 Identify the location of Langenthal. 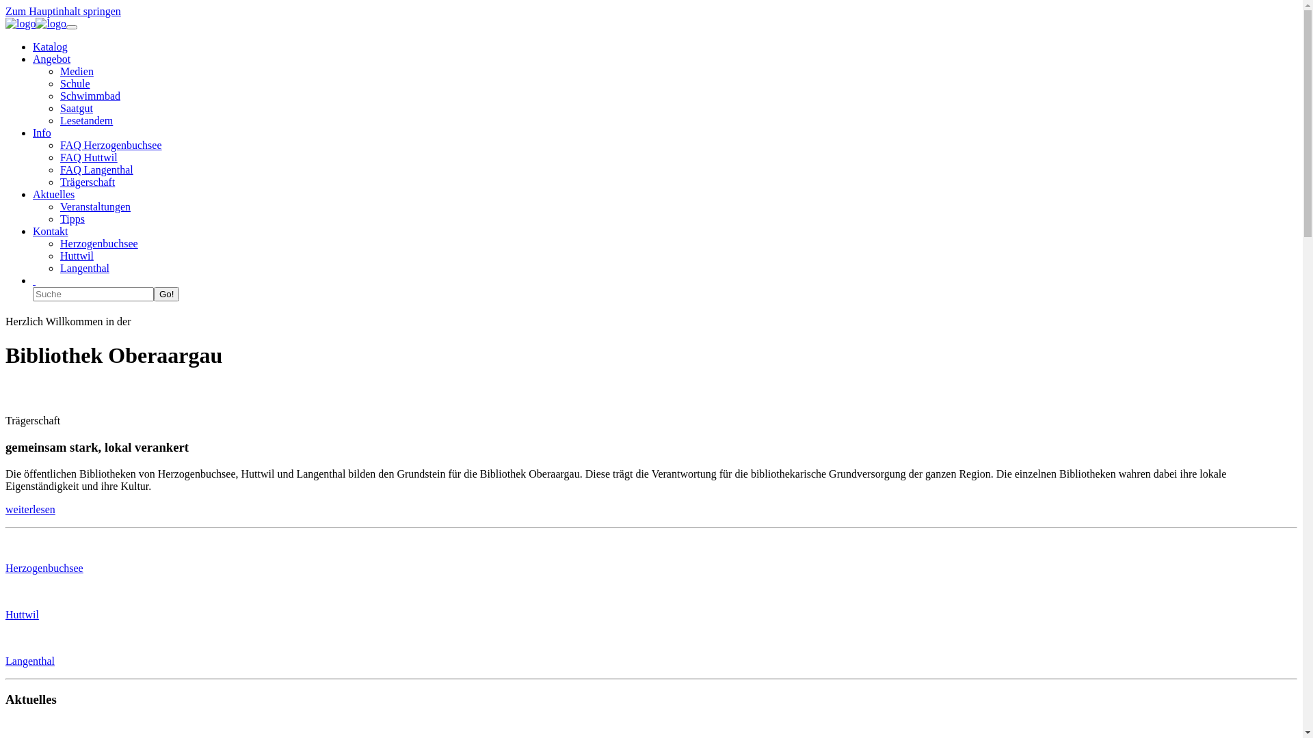
(30, 661).